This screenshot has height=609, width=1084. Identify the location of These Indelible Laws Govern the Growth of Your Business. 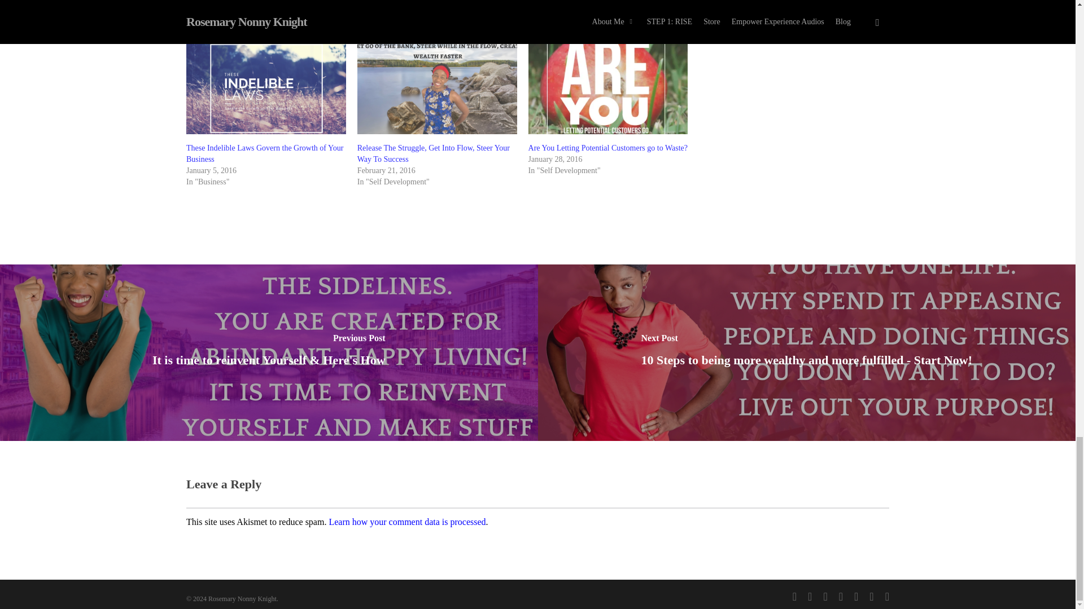
(266, 88).